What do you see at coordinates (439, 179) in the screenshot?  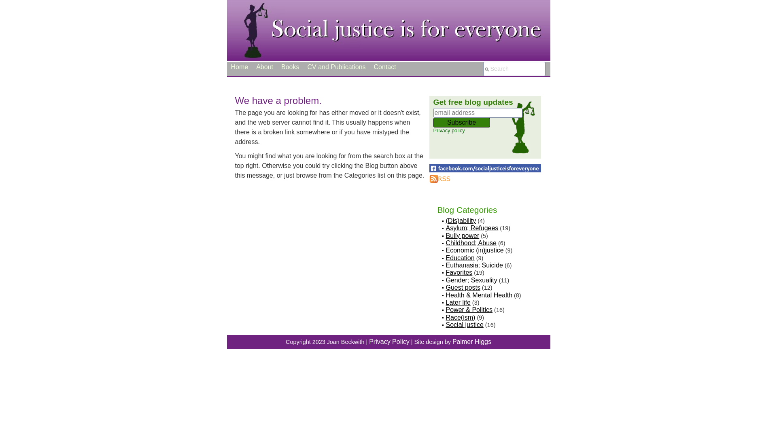 I see `Subscribe to this blog with RSS` at bounding box center [439, 179].